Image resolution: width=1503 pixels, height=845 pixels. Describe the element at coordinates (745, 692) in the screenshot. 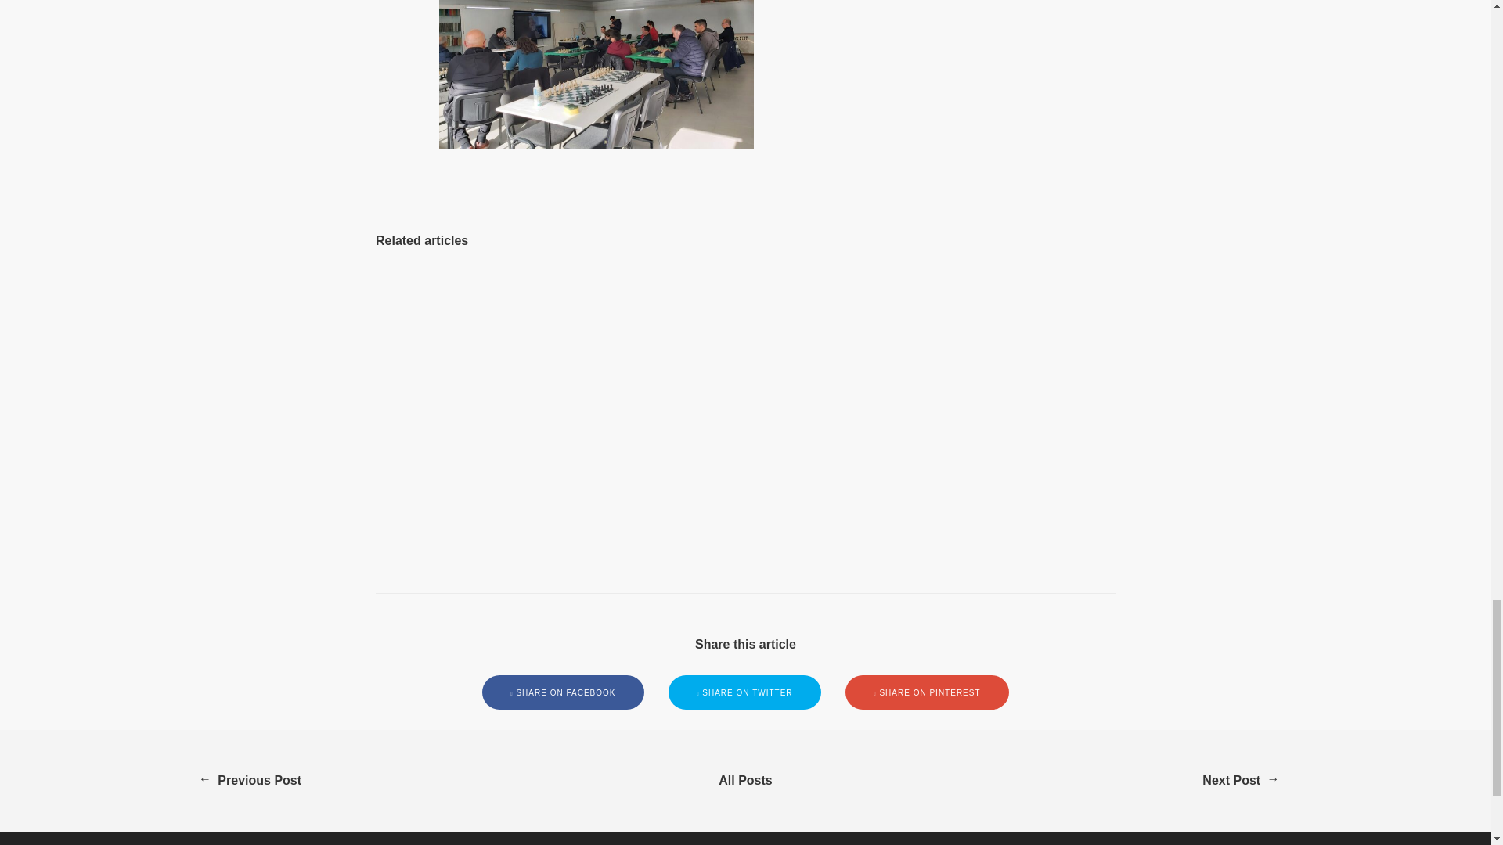

I see `SHARE ON TWITTER` at that location.